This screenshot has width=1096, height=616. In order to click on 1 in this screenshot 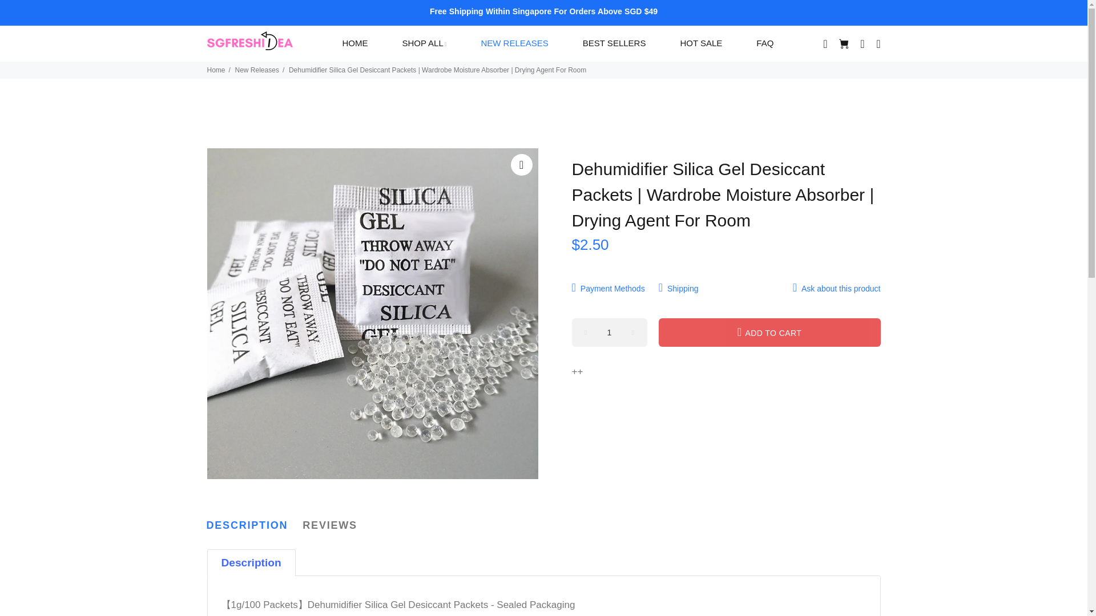, I will do `click(610, 333)`.